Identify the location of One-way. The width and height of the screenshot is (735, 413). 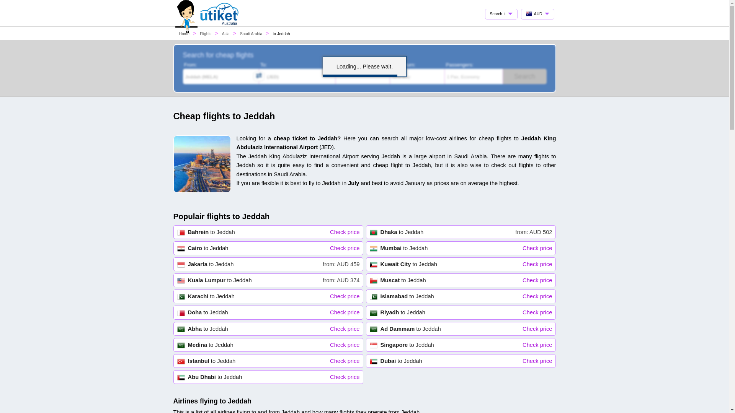
(268, 248).